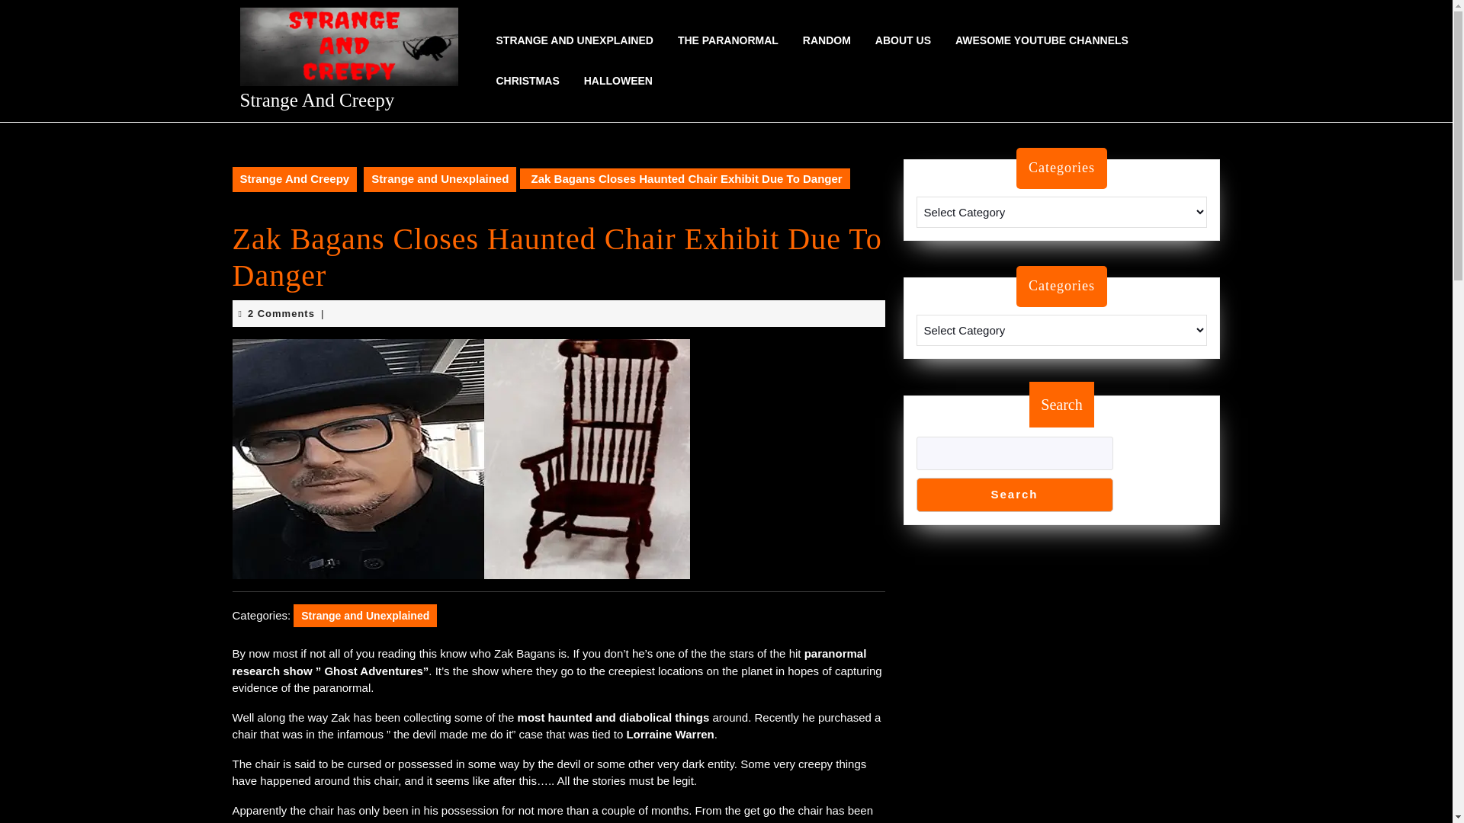  What do you see at coordinates (618, 81) in the screenshot?
I see `HALLOWEEN` at bounding box center [618, 81].